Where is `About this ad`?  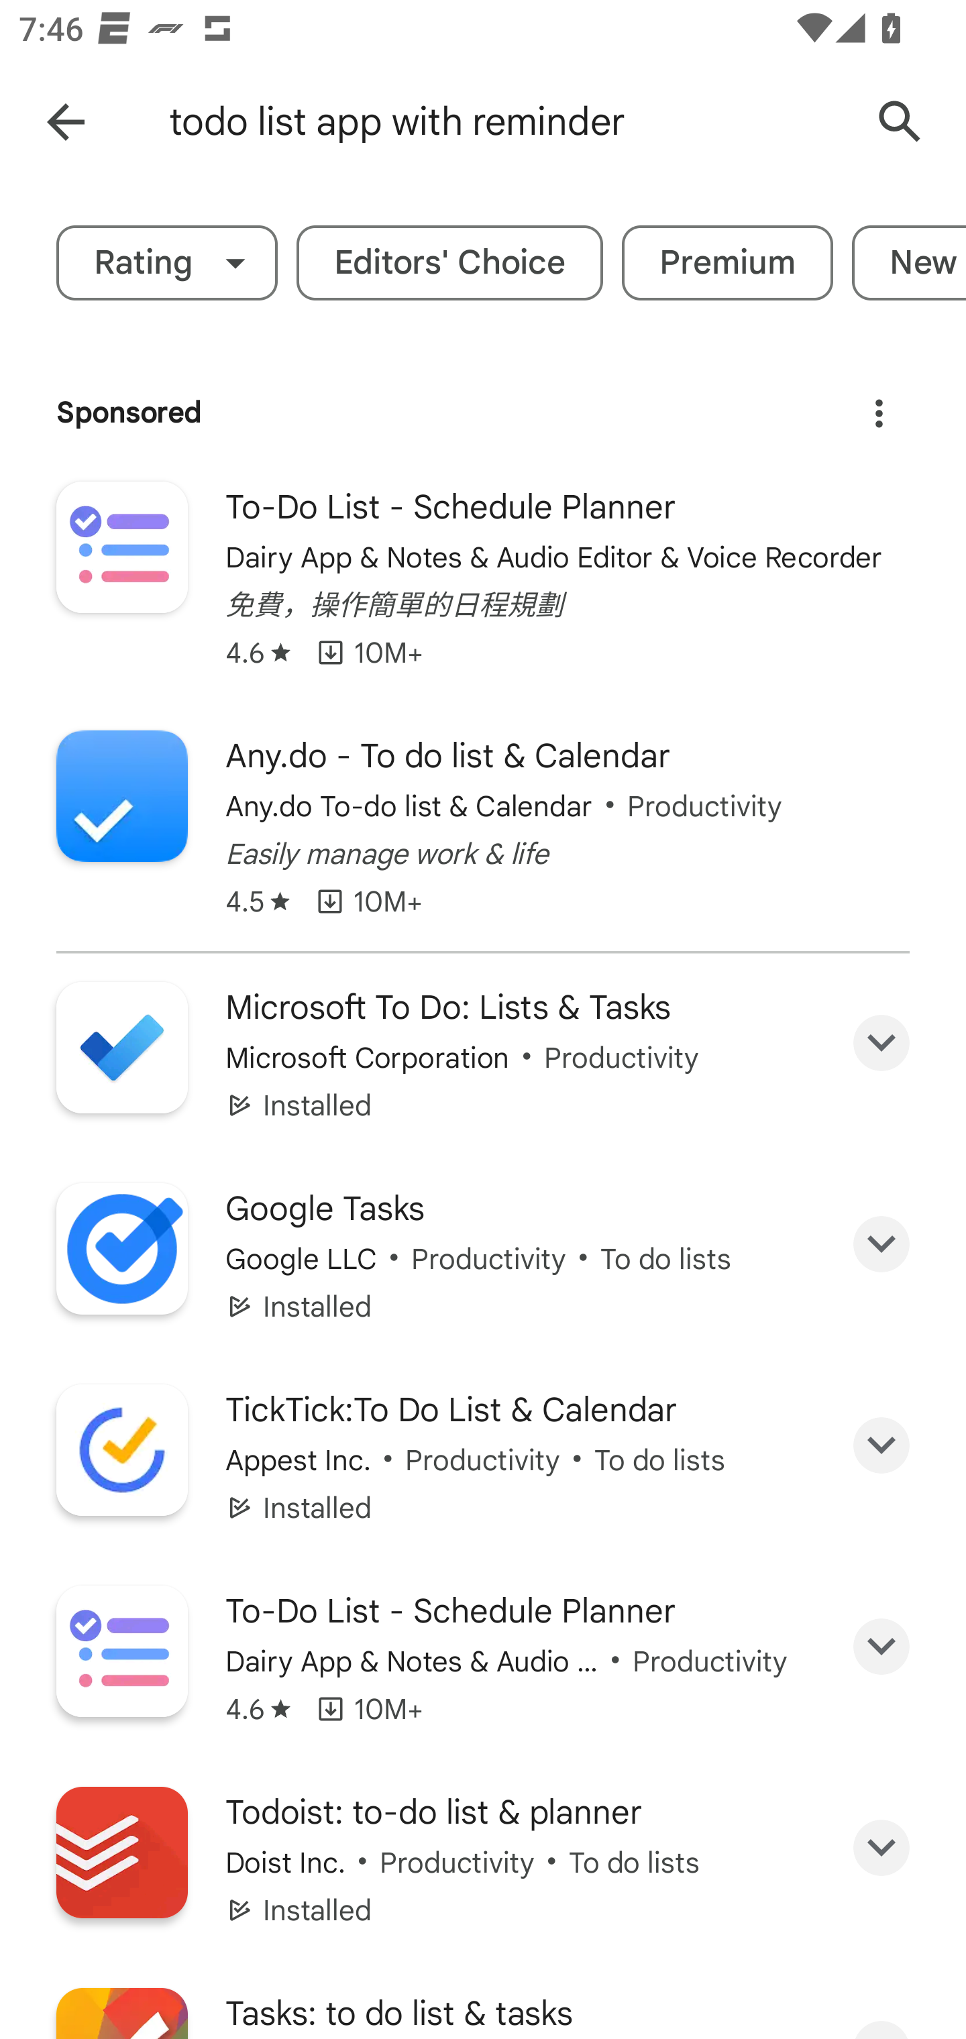
About this ad is located at coordinates (879, 404).